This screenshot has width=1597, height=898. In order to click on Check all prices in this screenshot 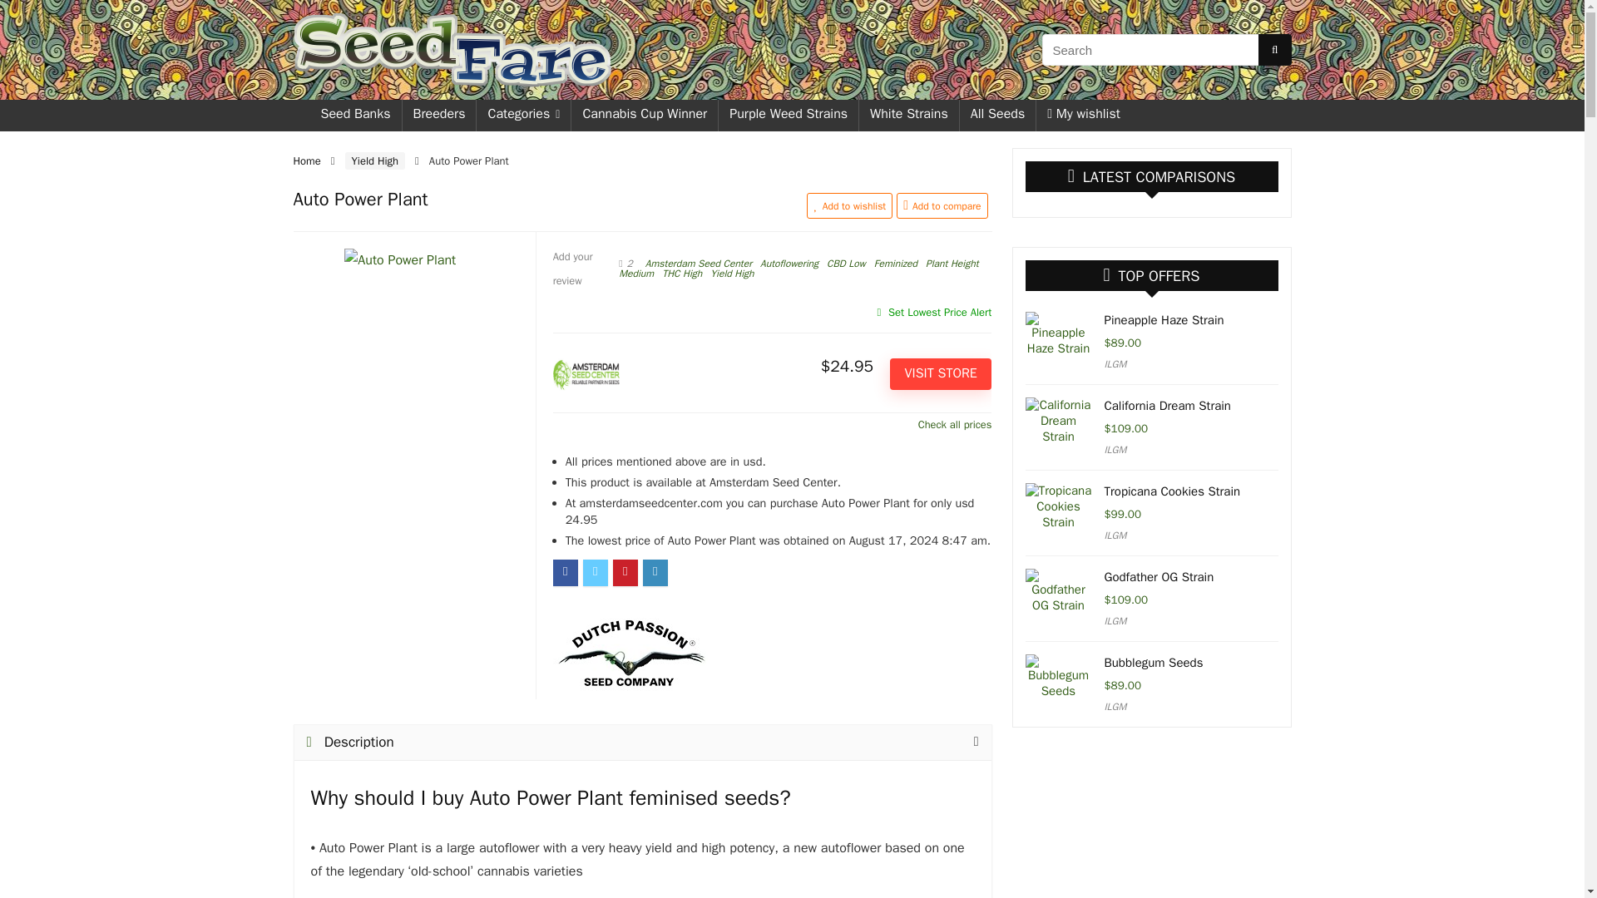, I will do `click(772, 424)`.